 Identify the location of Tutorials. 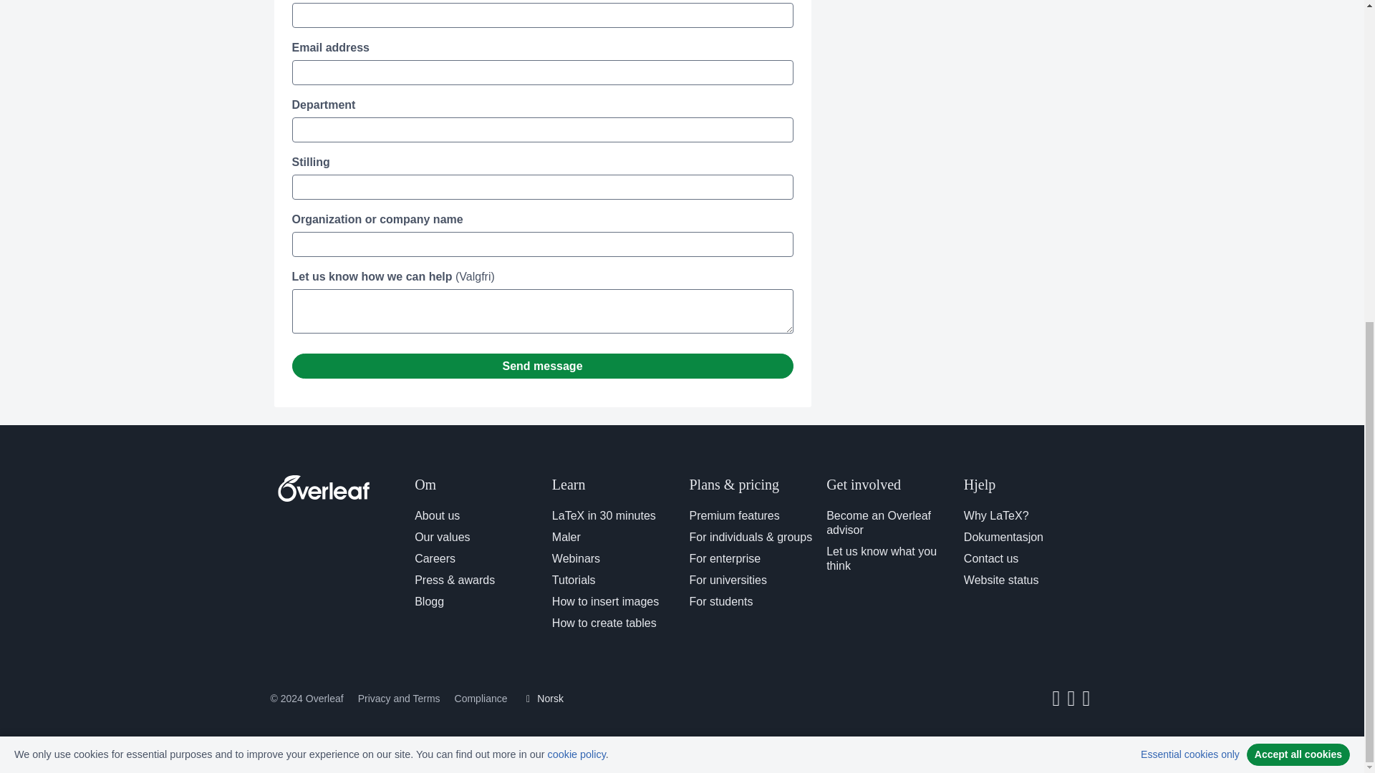
(574, 580).